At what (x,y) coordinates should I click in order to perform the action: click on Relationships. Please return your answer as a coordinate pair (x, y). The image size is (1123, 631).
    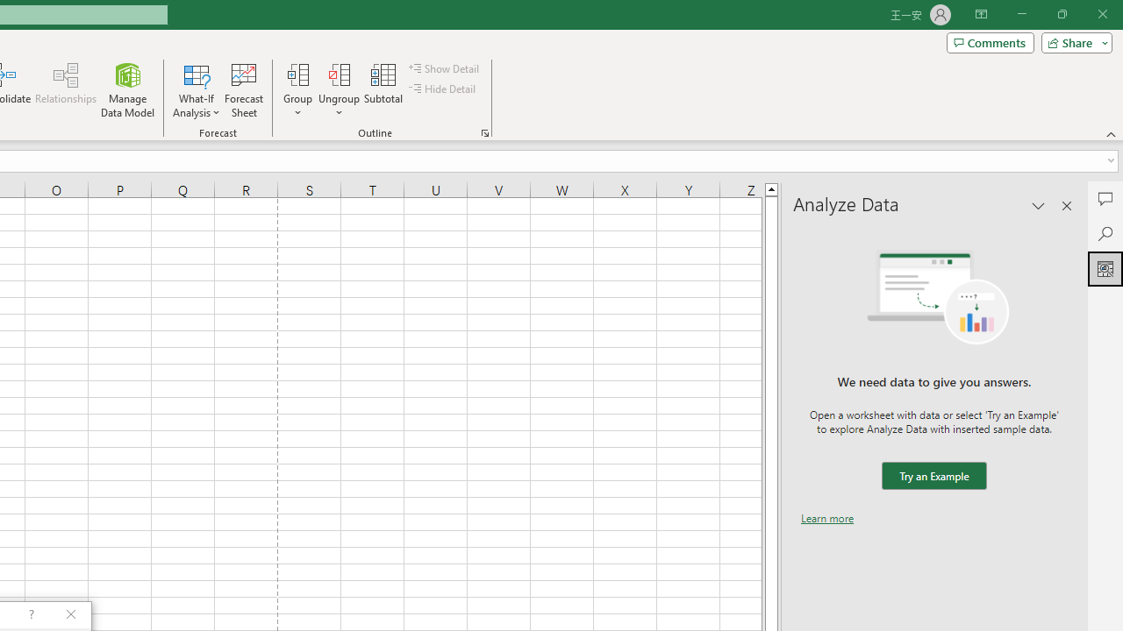
    Looking at the image, I should click on (66, 89).